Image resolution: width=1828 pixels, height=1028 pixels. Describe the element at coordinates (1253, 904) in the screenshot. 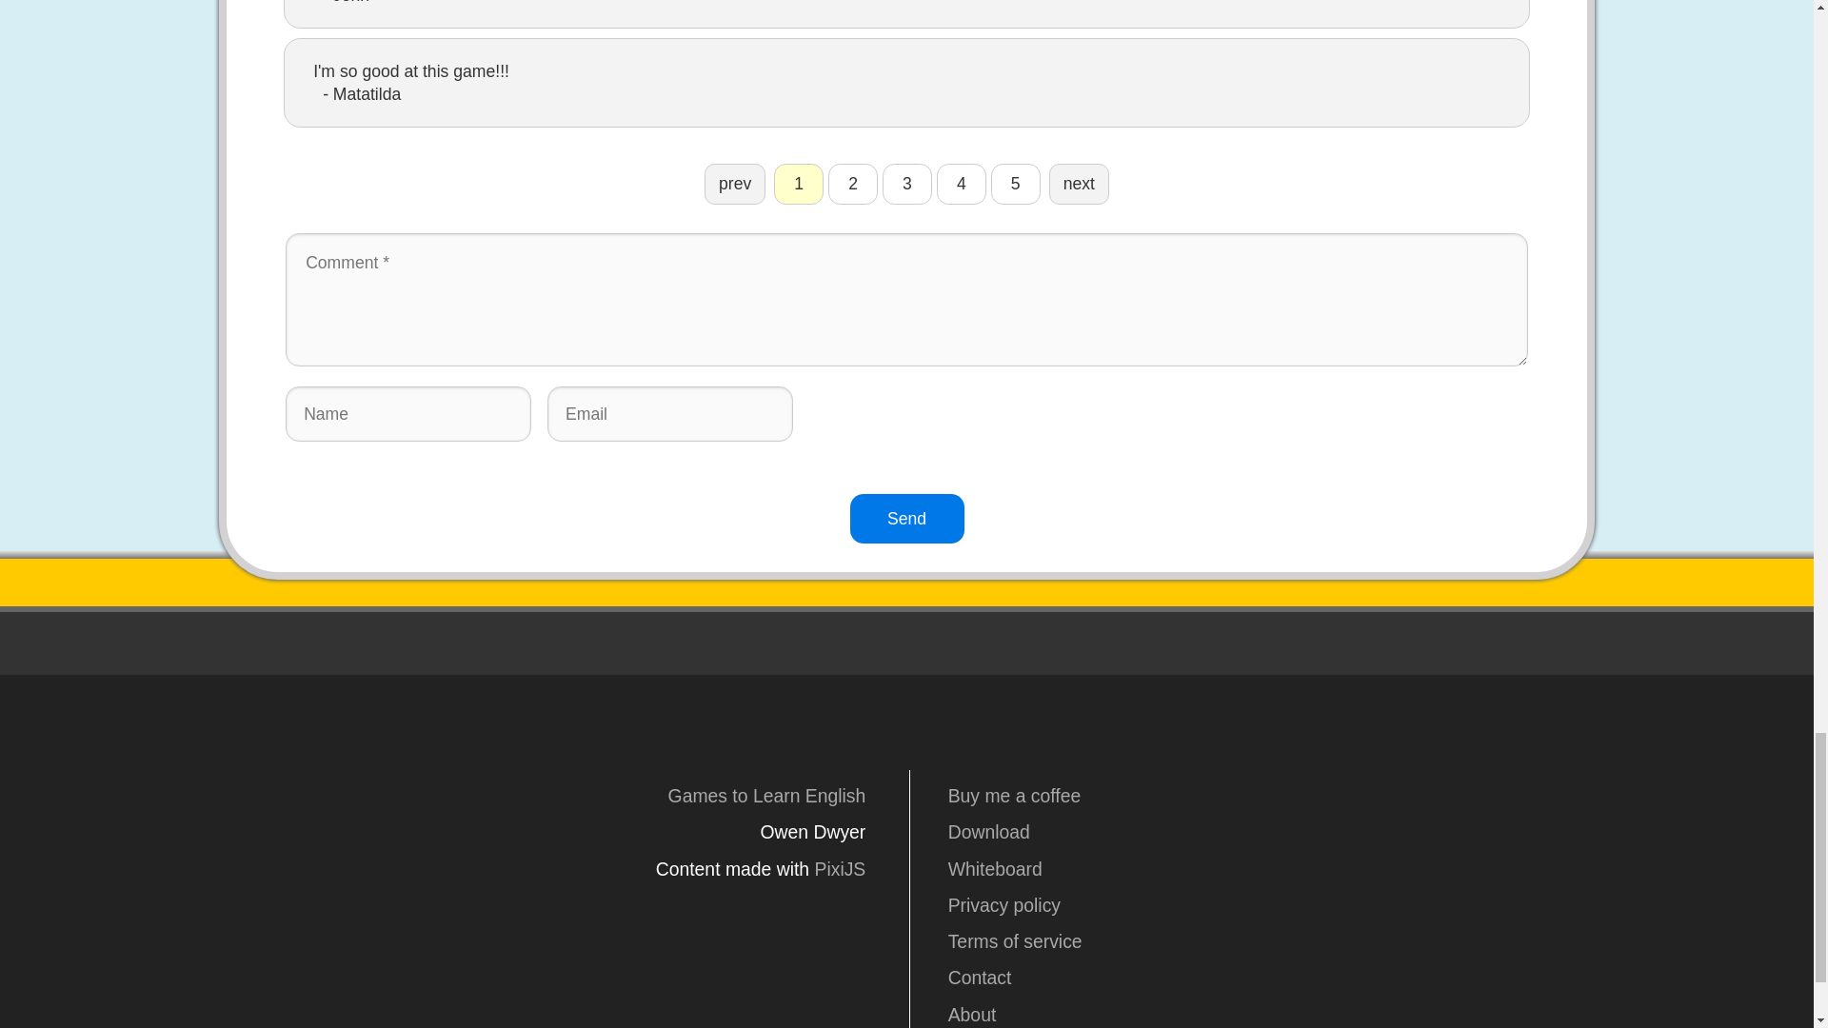

I see `Privacy policy` at that location.